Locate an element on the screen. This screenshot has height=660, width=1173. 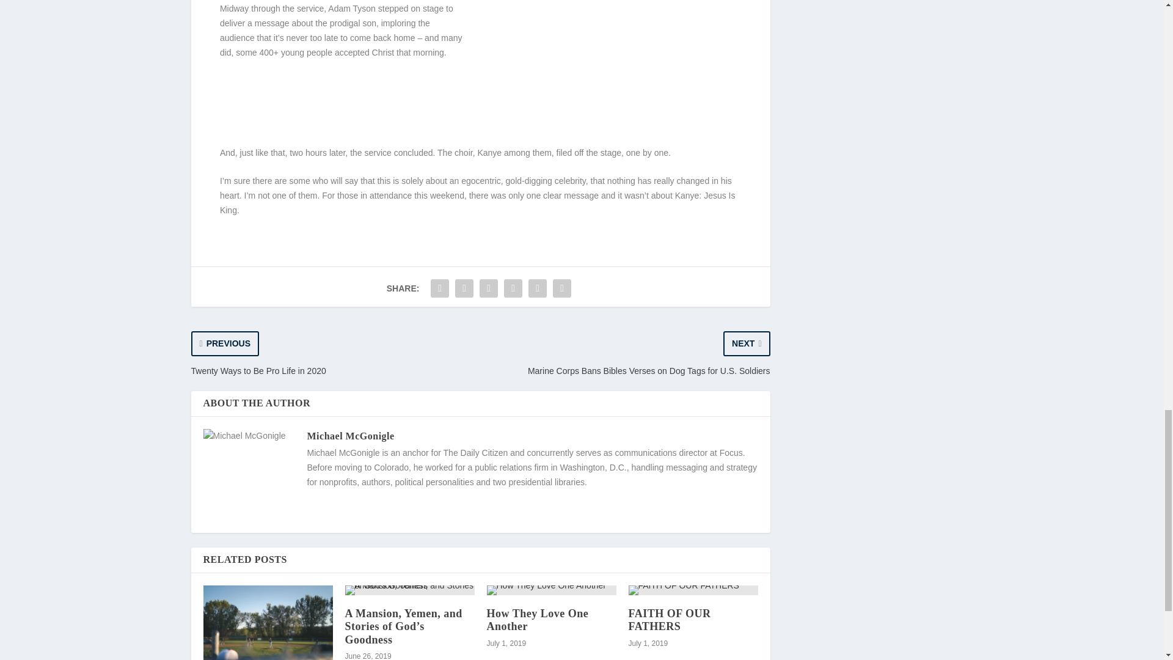
Welcoming Summertime is located at coordinates (268, 622).